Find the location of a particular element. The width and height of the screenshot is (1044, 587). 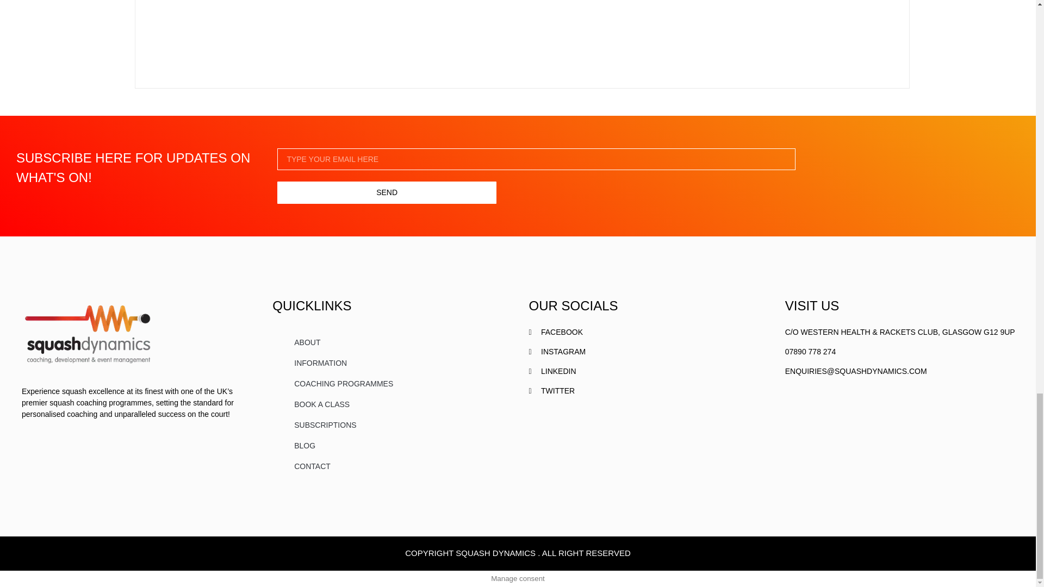

BOOK A CLASS is located at coordinates (389, 404).